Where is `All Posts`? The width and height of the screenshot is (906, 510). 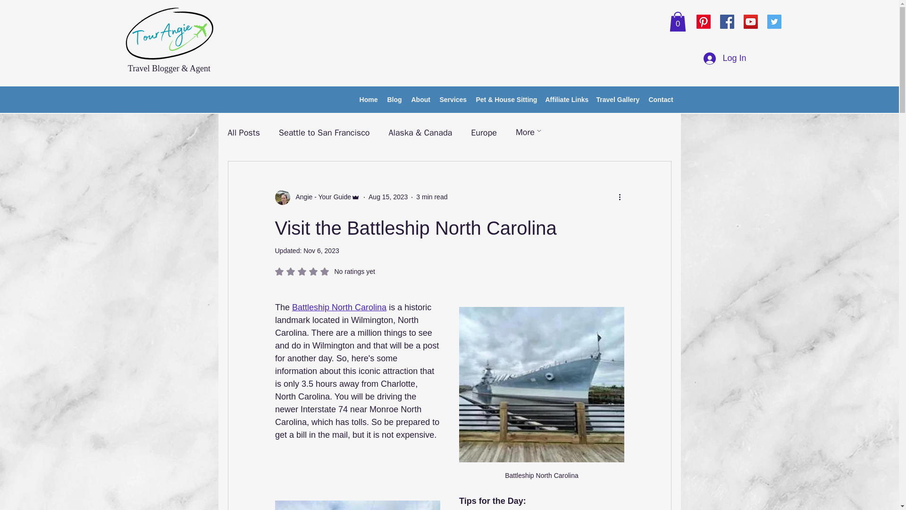
All Posts is located at coordinates (243, 132).